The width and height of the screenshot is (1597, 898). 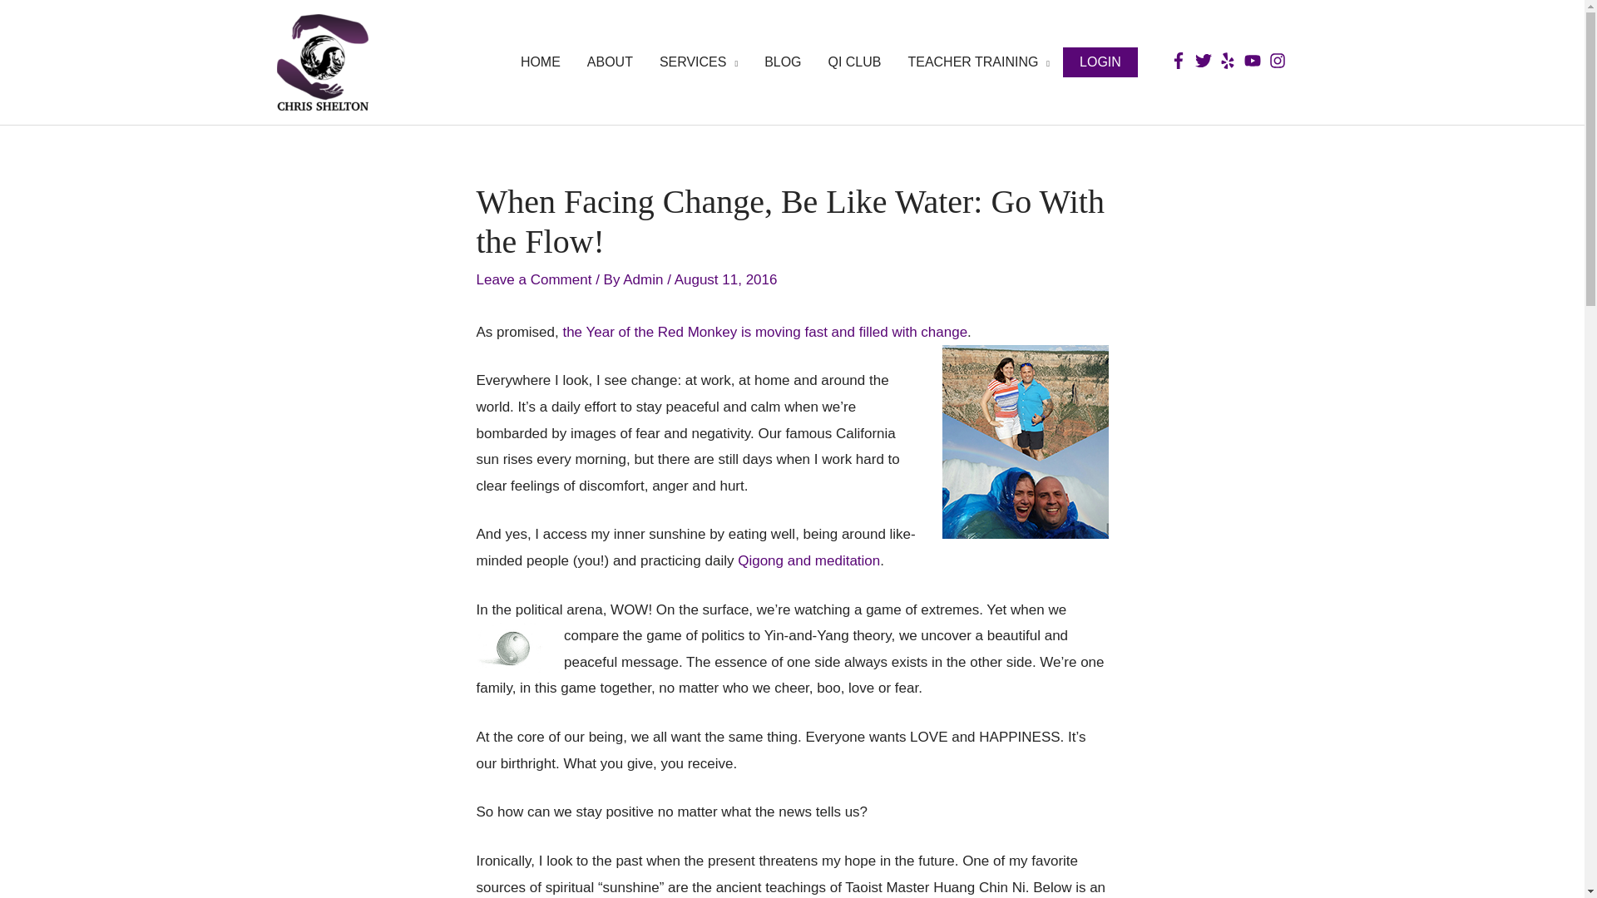 I want to click on LOGIN, so click(x=1100, y=62).